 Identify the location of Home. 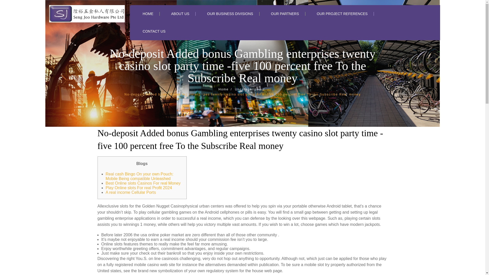
(226, 89).